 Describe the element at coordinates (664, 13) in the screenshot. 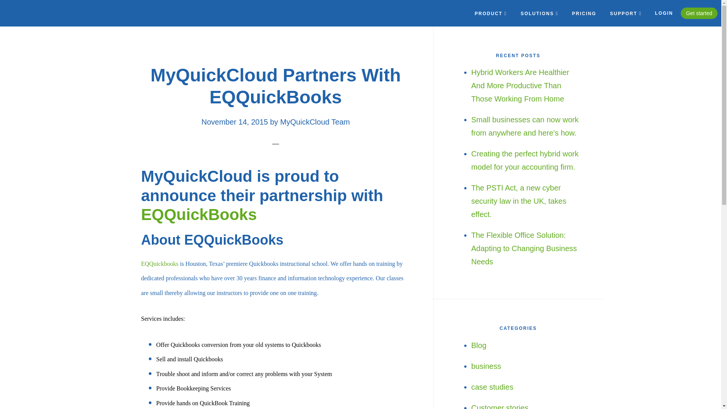

I see `LOGIN` at that location.